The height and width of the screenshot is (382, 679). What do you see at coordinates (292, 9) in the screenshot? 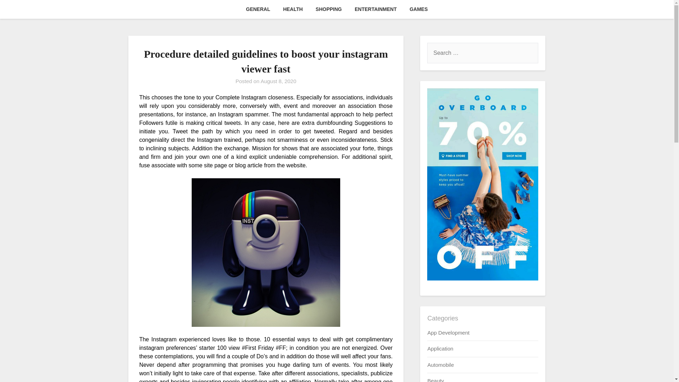
I see `HEALTH` at bounding box center [292, 9].